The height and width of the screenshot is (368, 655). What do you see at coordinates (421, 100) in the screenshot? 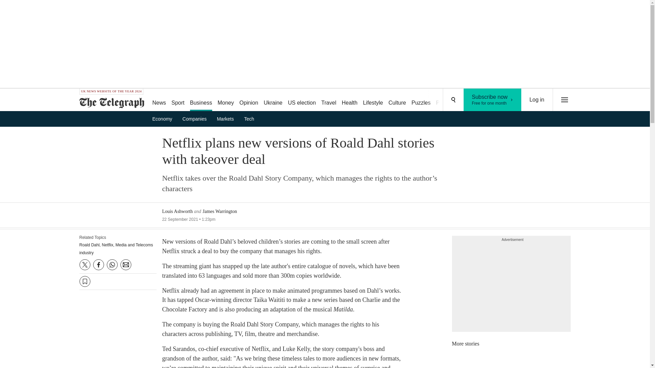
I see `Puzzles` at bounding box center [421, 100].